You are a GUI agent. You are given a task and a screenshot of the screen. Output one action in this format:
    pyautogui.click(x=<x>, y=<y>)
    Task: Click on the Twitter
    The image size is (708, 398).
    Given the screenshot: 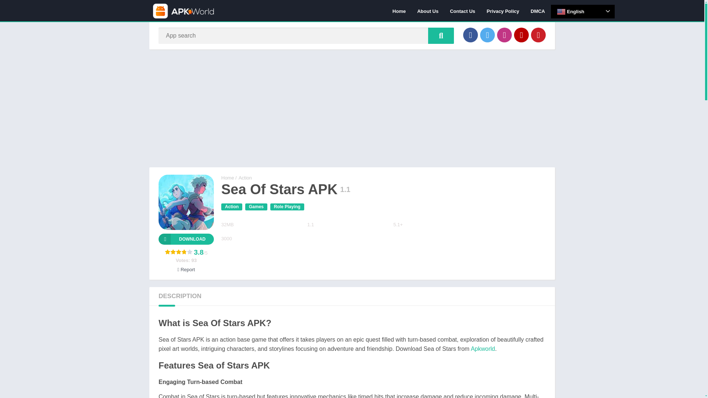 What is the action you would take?
    pyautogui.click(x=487, y=35)
    